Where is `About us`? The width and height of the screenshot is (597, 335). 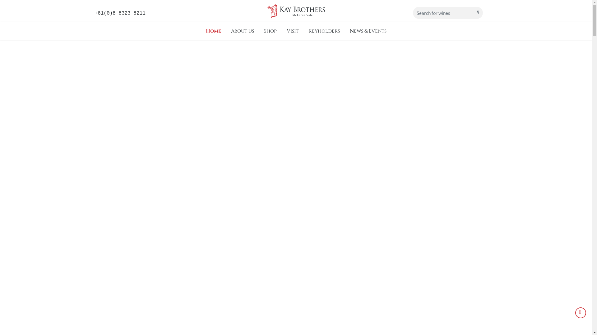 About us is located at coordinates (243, 31).